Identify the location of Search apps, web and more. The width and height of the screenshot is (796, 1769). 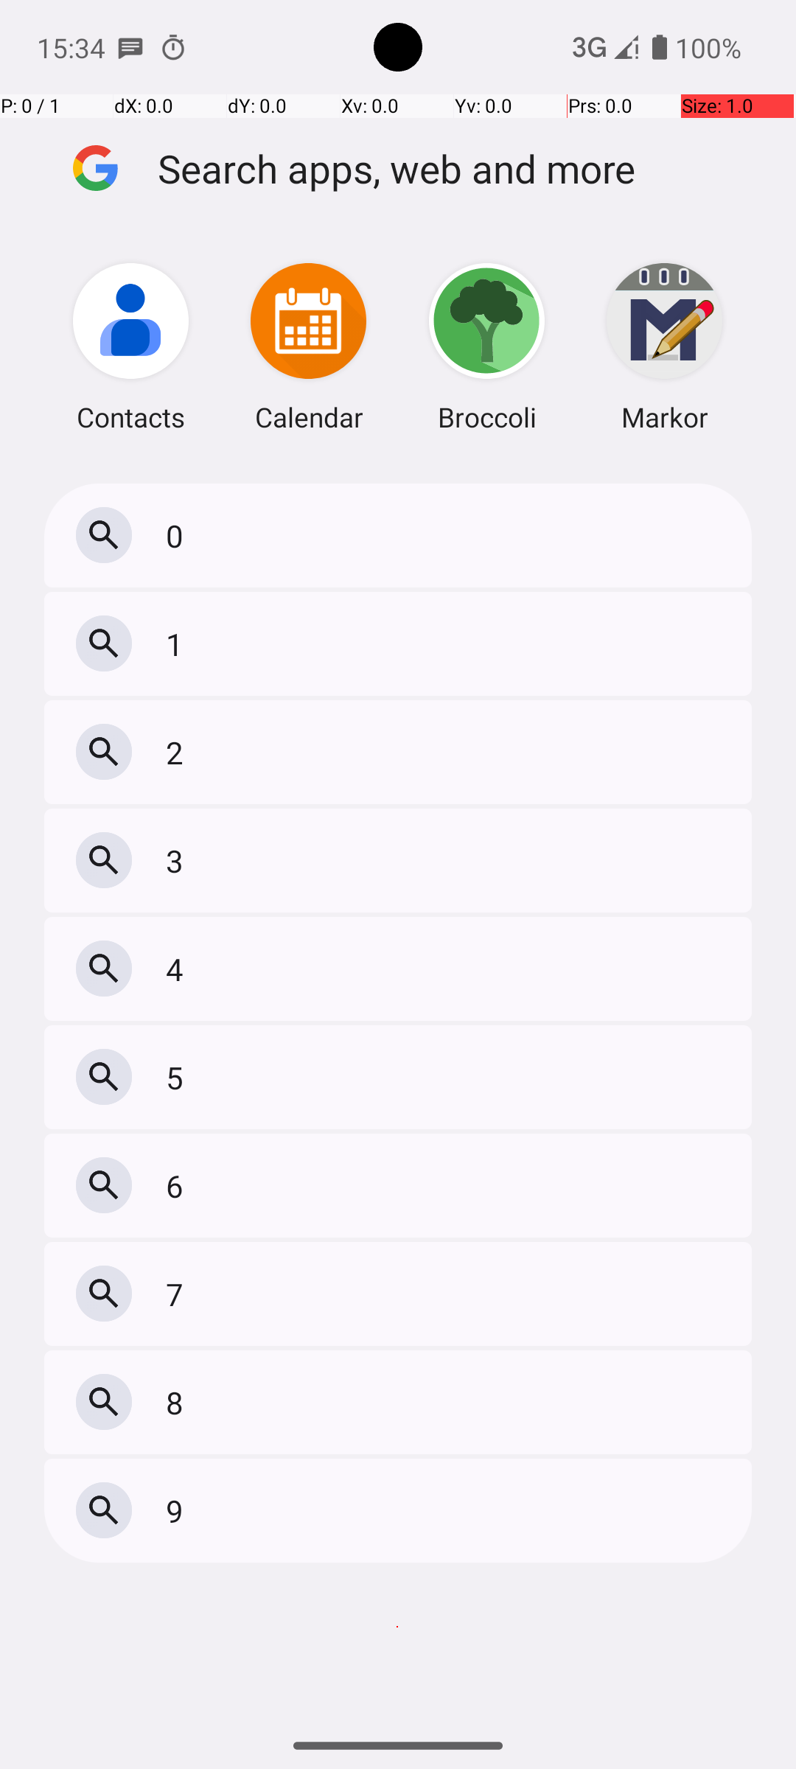
(455, 168).